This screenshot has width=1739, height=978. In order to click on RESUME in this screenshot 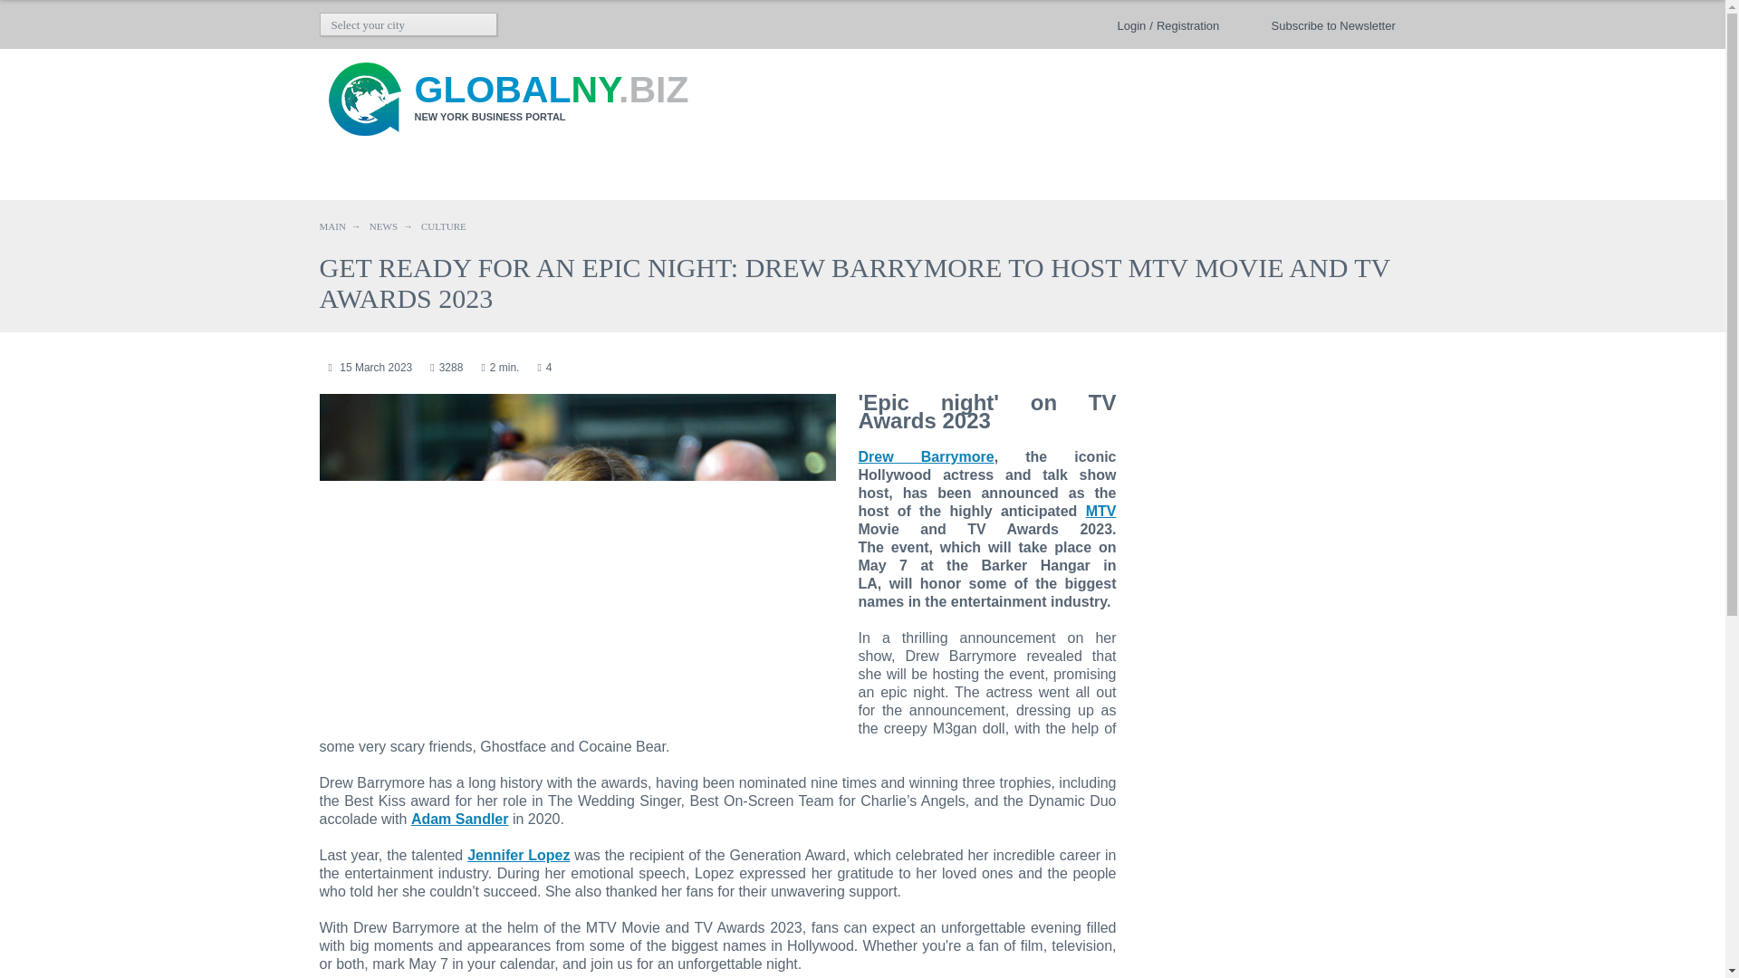, I will do `click(991, 178)`.